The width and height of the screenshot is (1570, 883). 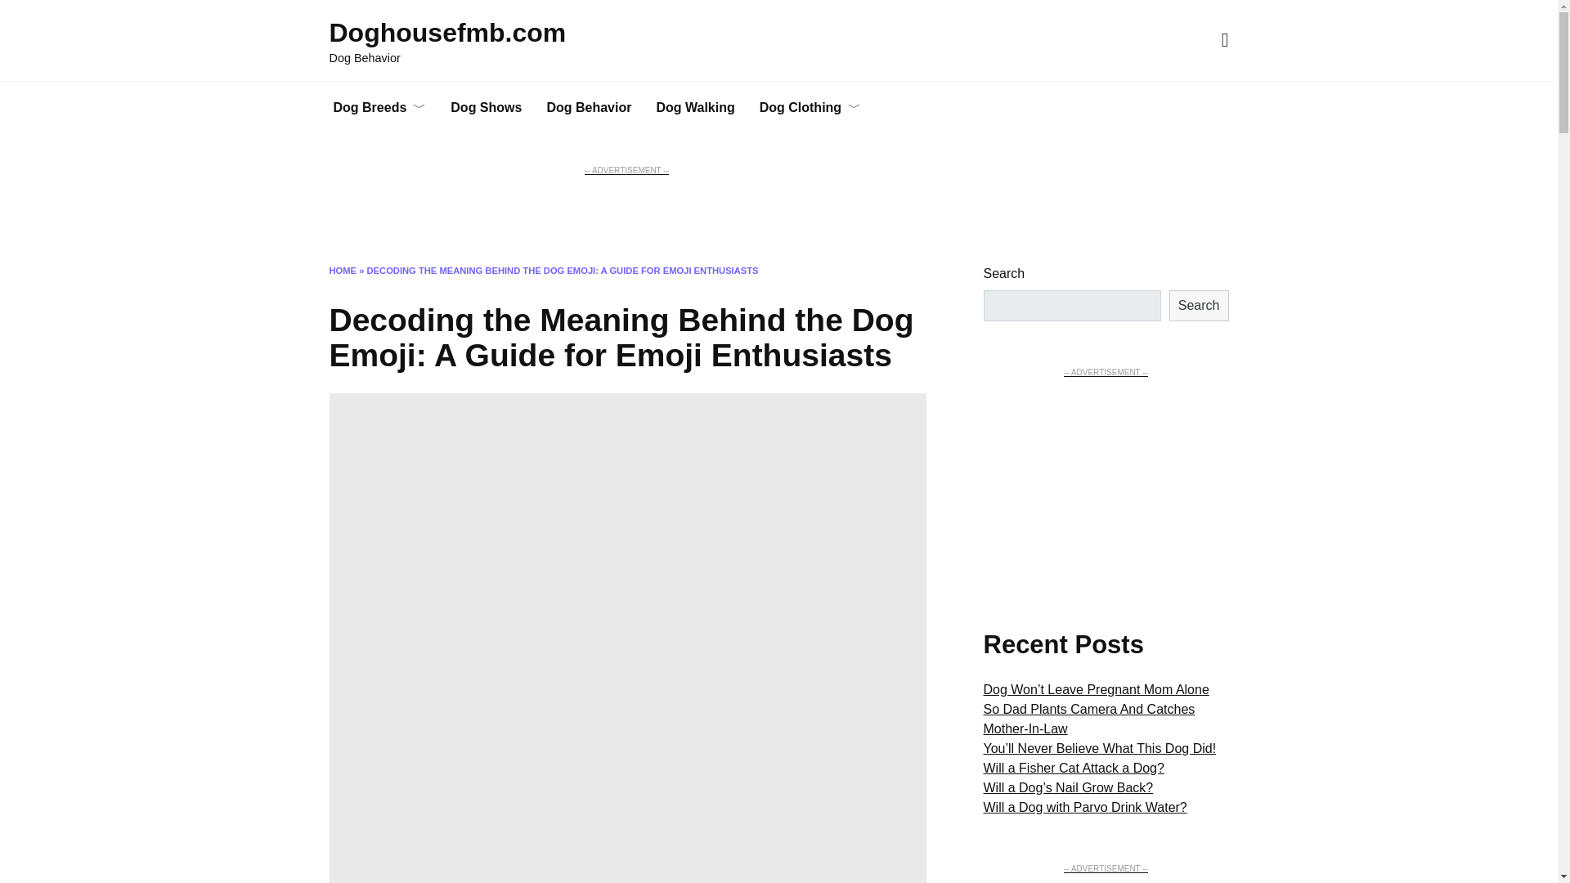 I want to click on Advertisement, so click(x=1105, y=482).